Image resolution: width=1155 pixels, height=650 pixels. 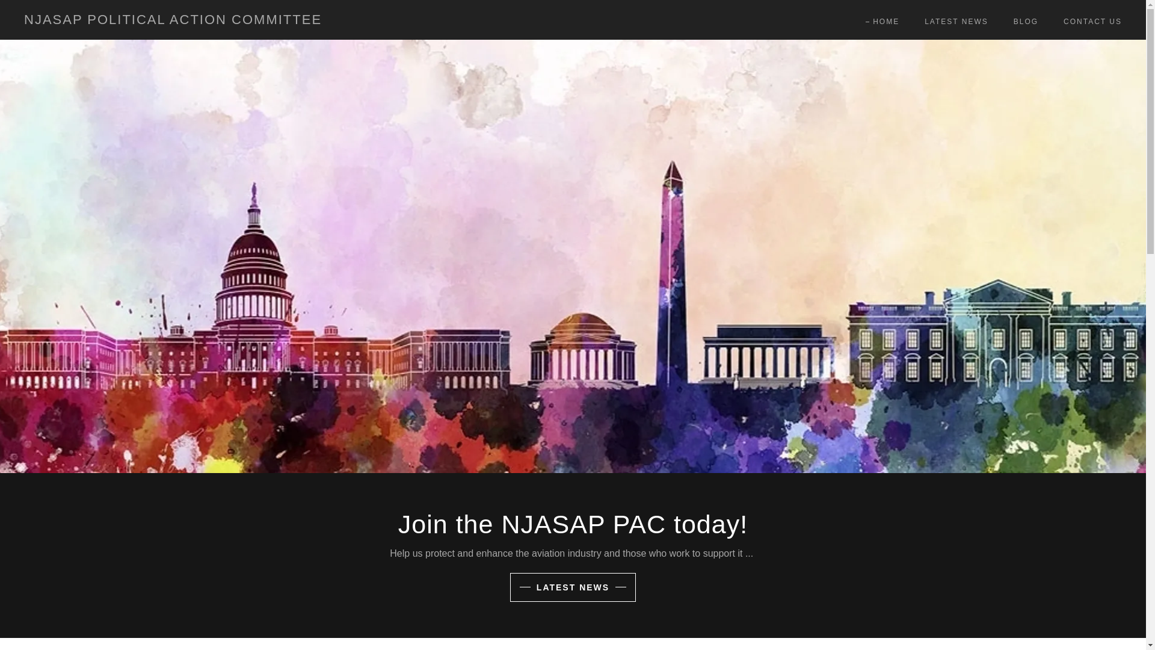 I want to click on BLOG, so click(x=1021, y=21).